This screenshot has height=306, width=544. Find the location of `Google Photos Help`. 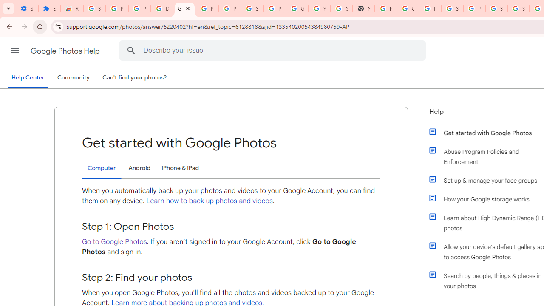

Google Photos Help is located at coordinates (66, 51).